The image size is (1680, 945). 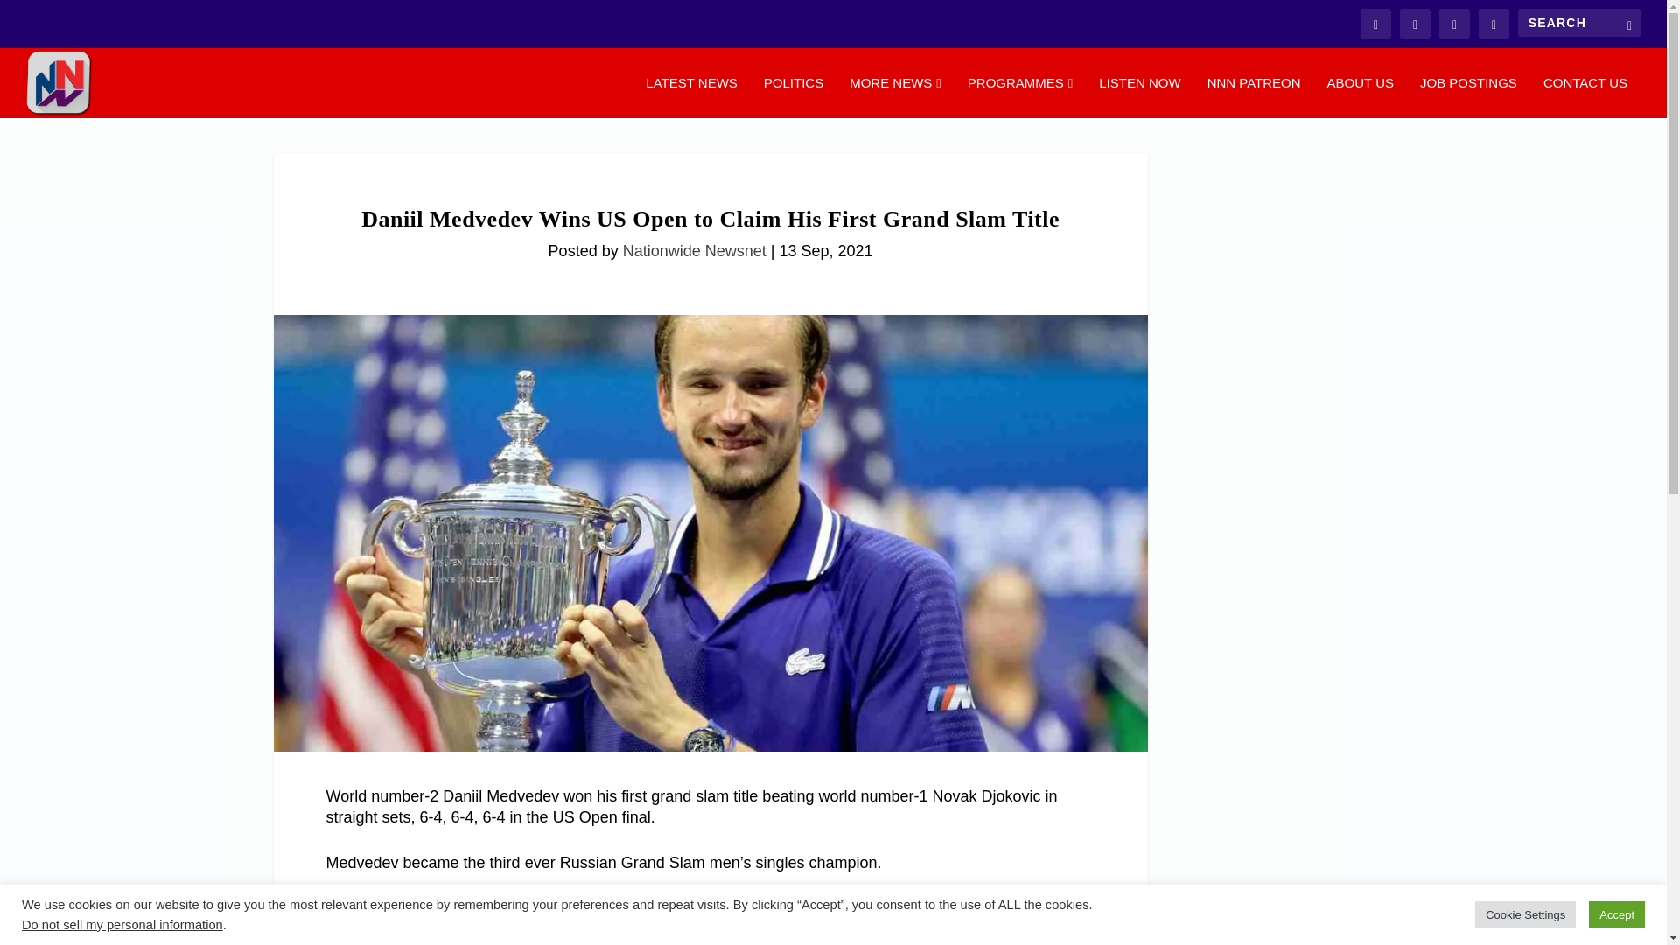 What do you see at coordinates (1360, 96) in the screenshot?
I see `ABOUT US` at bounding box center [1360, 96].